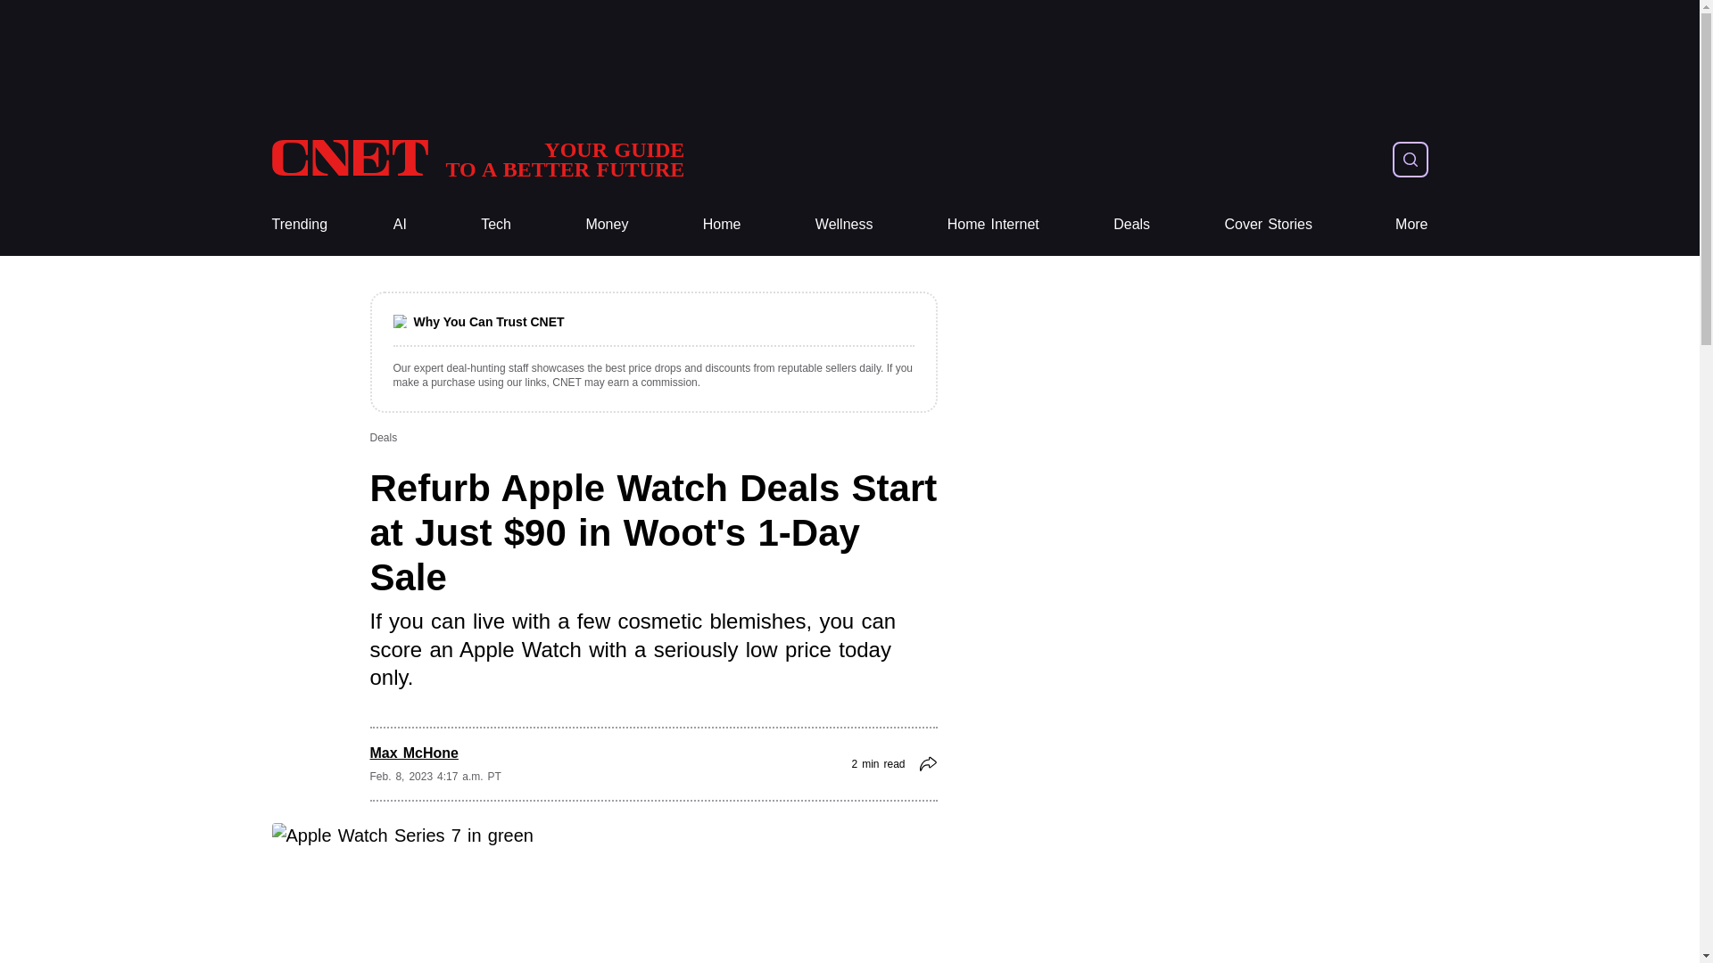 This screenshot has width=1713, height=963. Describe the element at coordinates (298, 225) in the screenshot. I see `Cover Stories` at that location.